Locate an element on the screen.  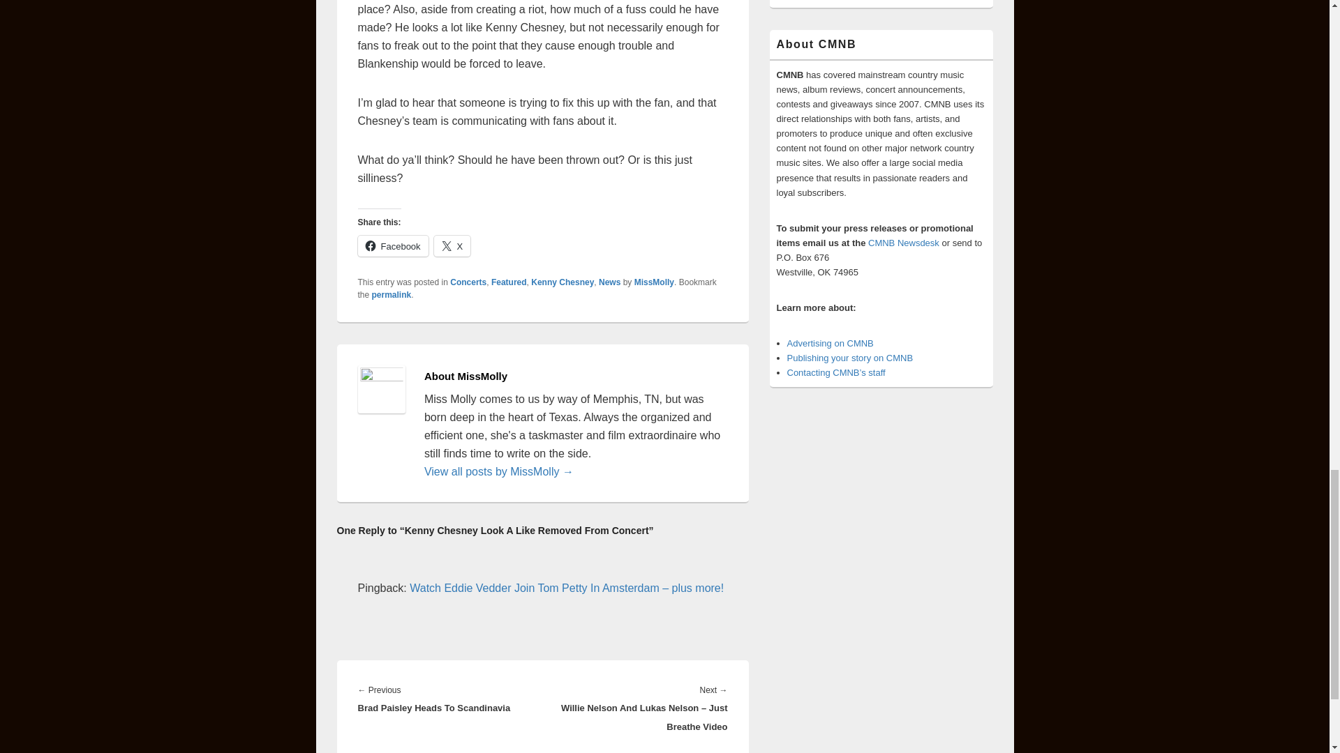
Country Music News is located at coordinates (850, 358).